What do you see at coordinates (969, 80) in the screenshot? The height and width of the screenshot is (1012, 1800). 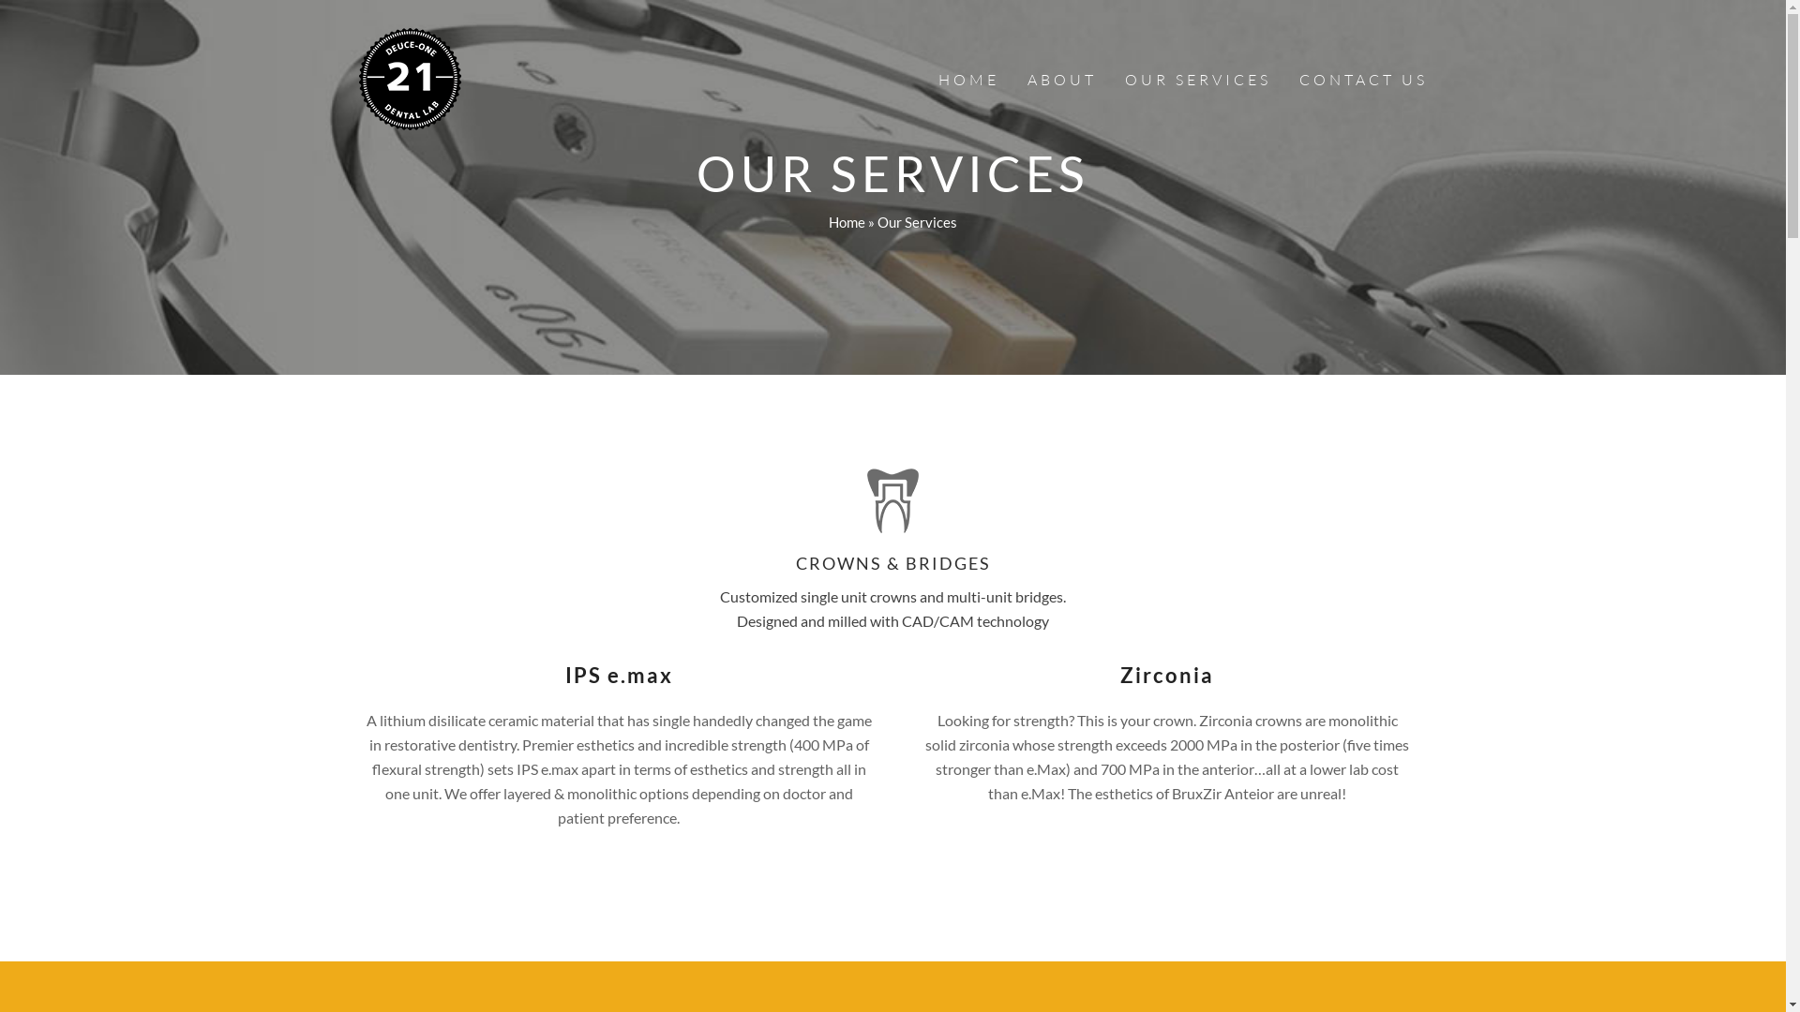 I see `HOME` at bounding box center [969, 80].